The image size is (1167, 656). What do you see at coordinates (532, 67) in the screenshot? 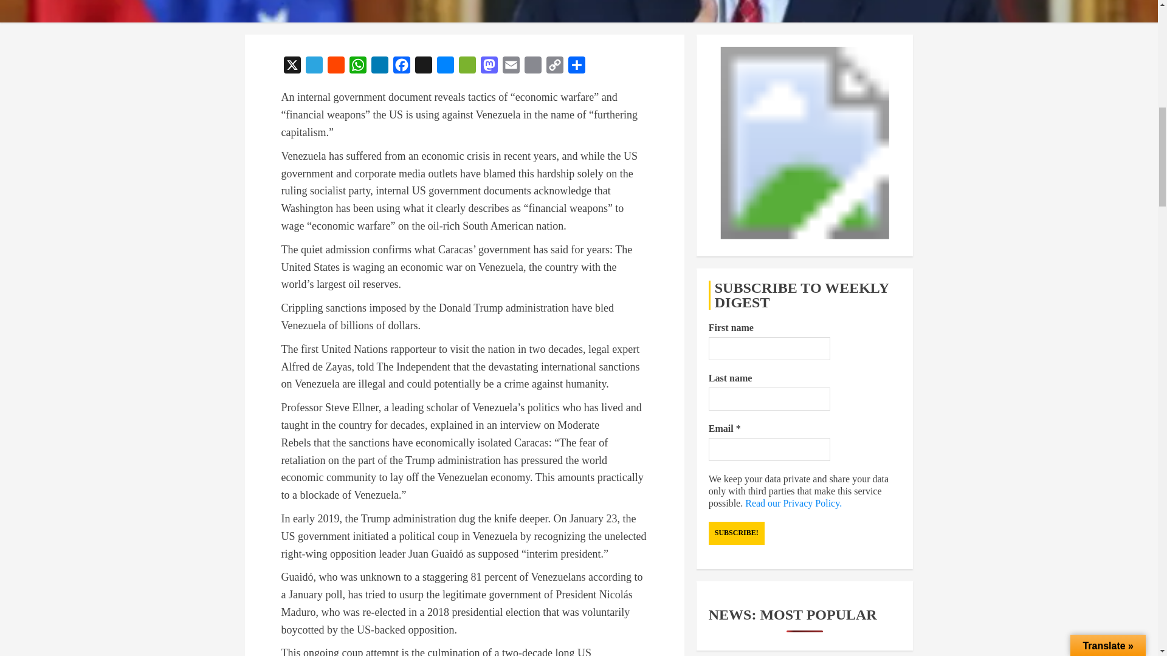
I see `Print` at bounding box center [532, 67].